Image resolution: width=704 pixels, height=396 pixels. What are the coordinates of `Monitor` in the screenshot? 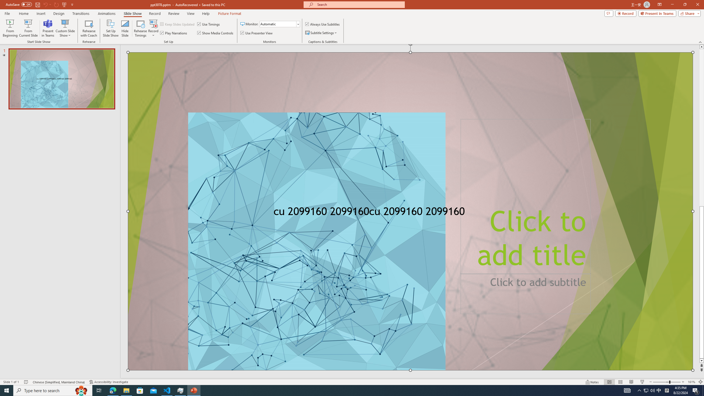 It's located at (280, 24).